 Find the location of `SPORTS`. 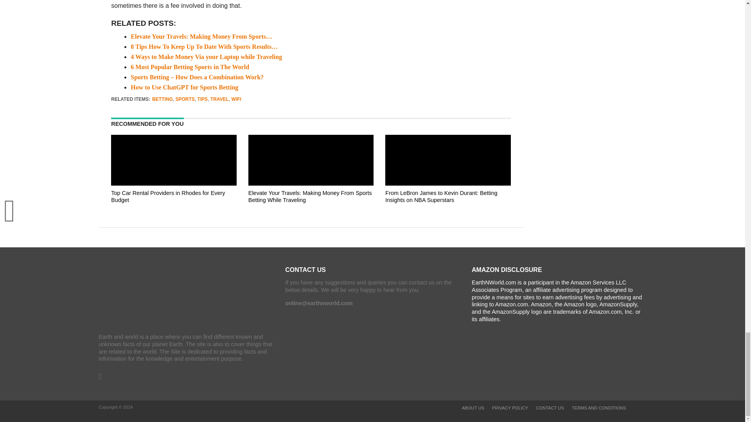

SPORTS is located at coordinates (185, 99).